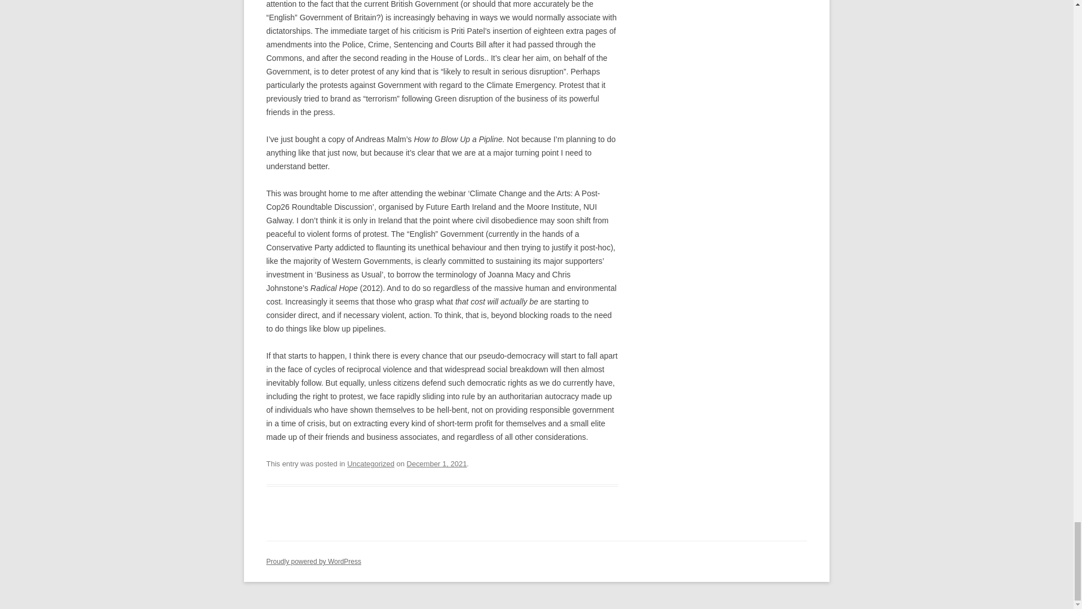 This screenshot has width=1082, height=609. What do you see at coordinates (437, 464) in the screenshot?
I see `2:37 pm` at bounding box center [437, 464].